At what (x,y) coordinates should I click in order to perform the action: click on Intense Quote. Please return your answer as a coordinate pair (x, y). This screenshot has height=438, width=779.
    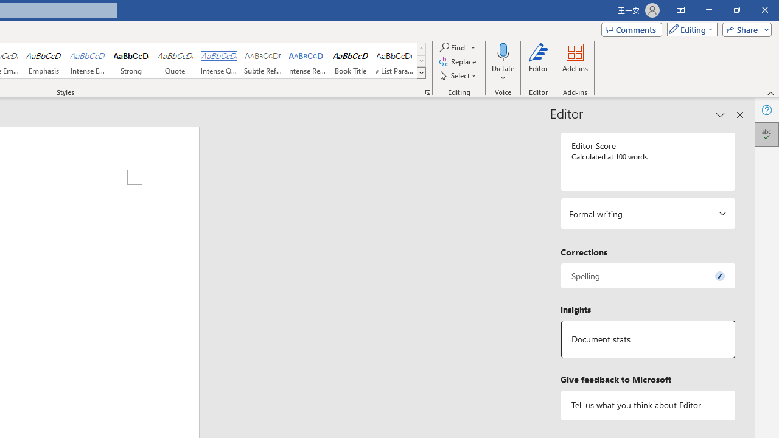
    Looking at the image, I should click on (218, 61).